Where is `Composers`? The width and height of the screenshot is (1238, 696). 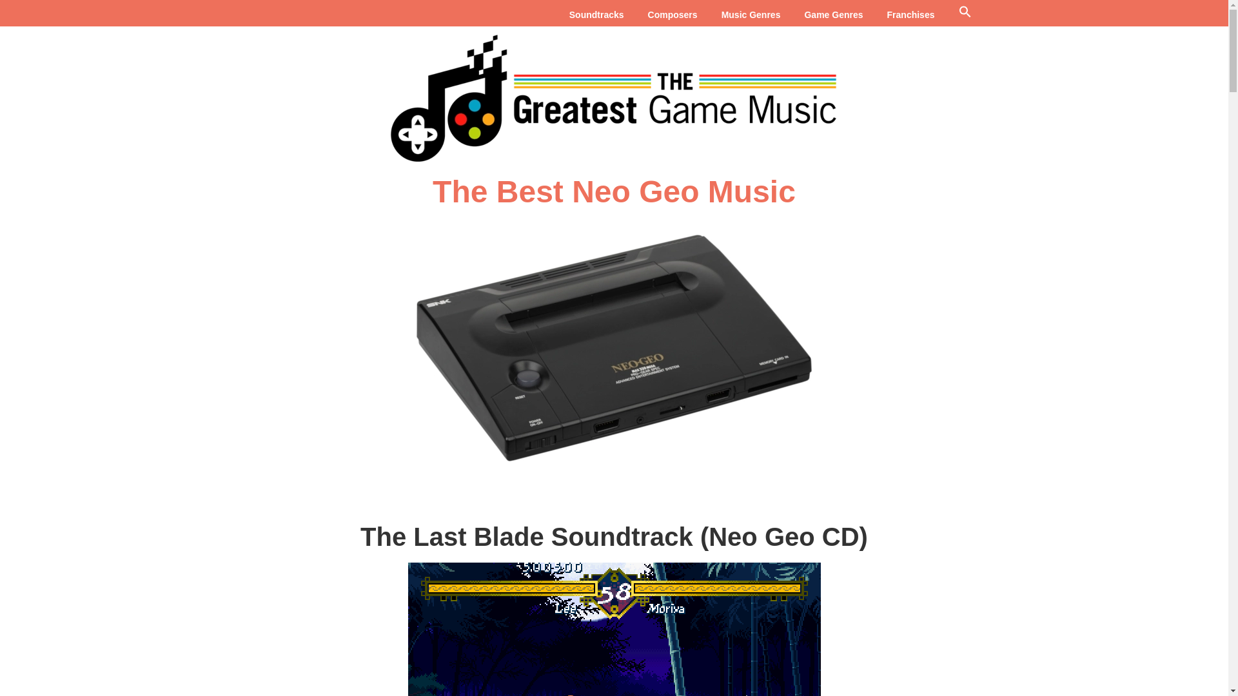
Composers is located at coordinates (673, 15).